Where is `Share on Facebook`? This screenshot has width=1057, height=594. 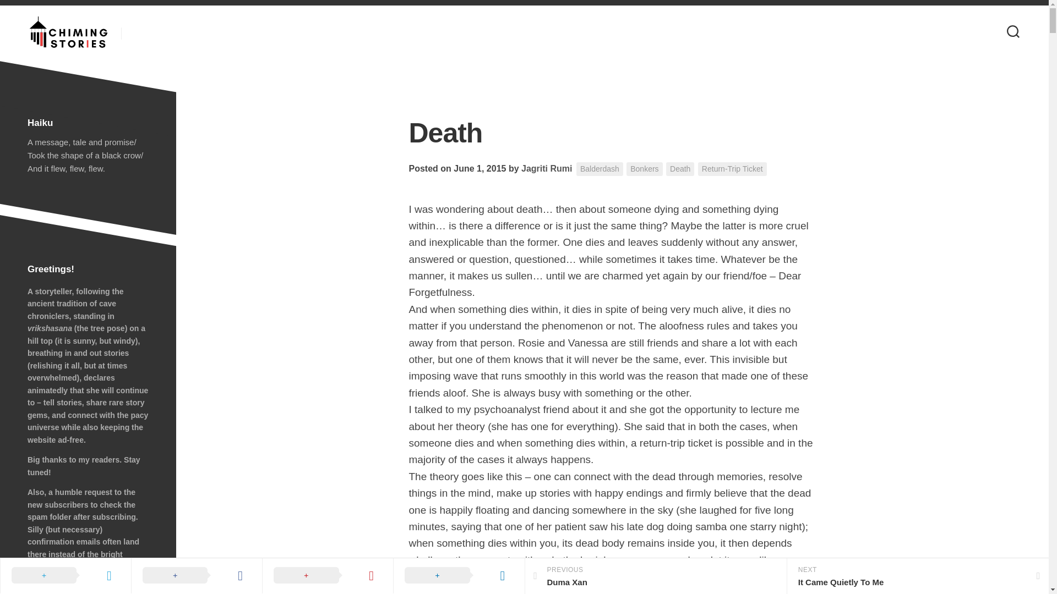
Share on Facebook is located at coordinates (546, 168).